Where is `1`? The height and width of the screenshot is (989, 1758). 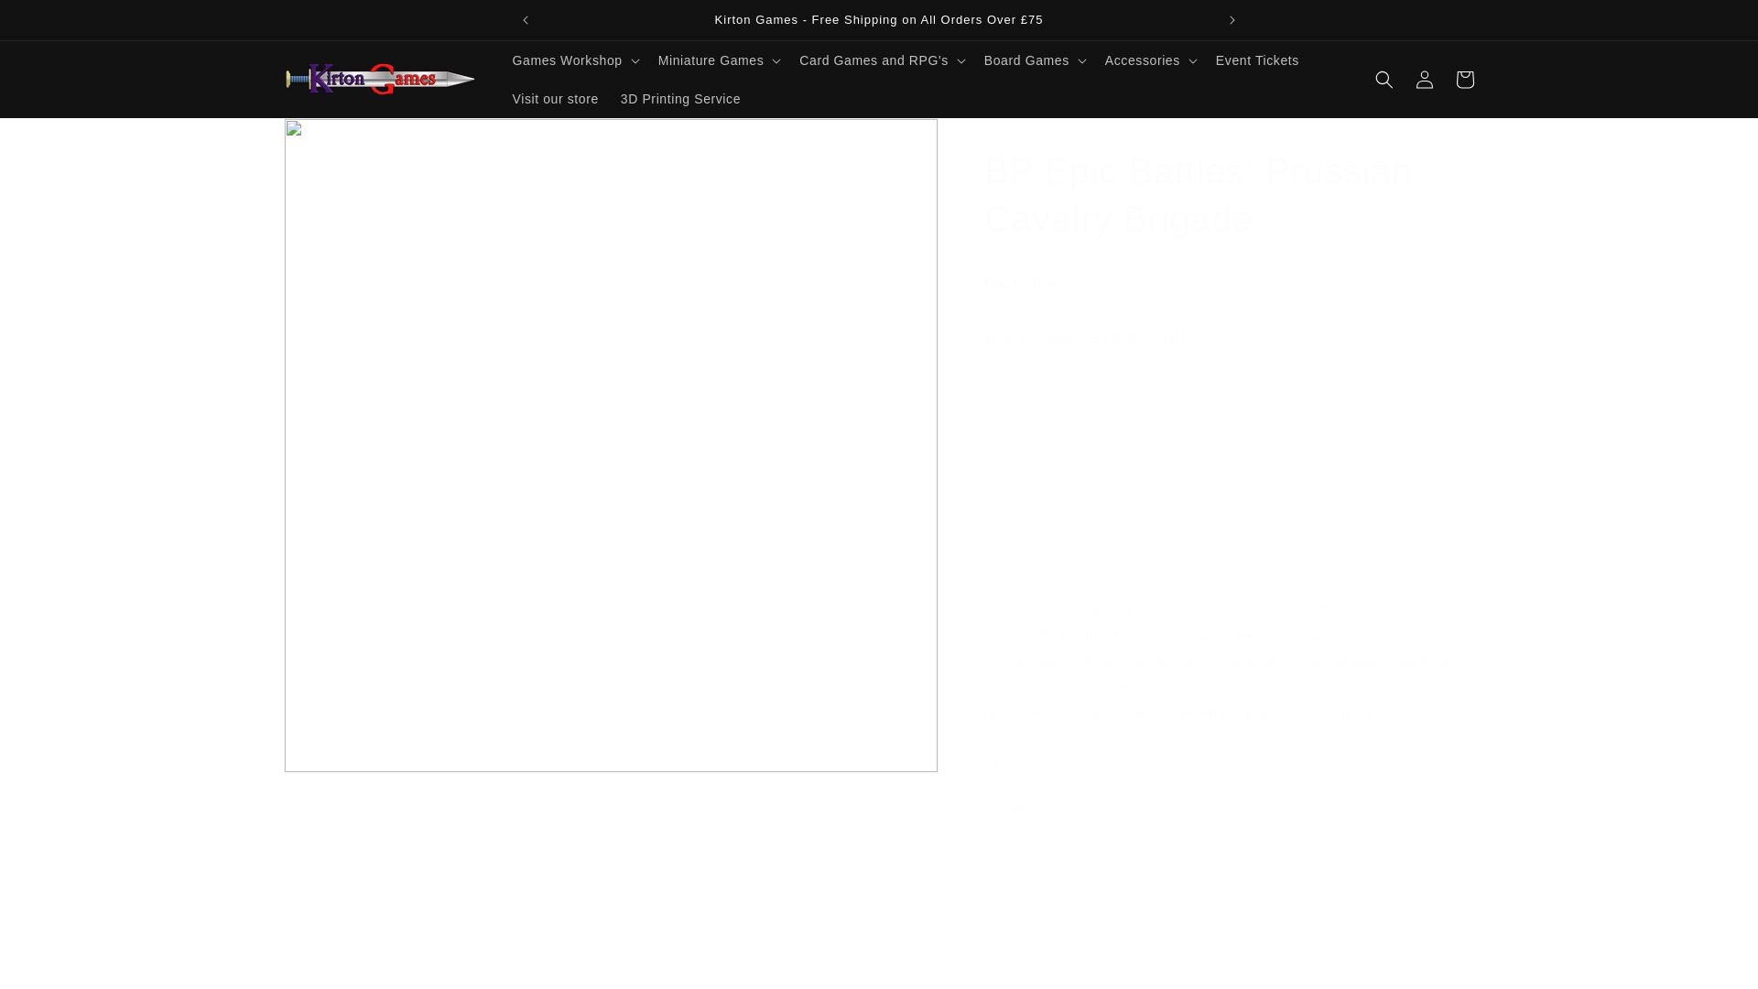
1 is located at coordinates (1049, 433).